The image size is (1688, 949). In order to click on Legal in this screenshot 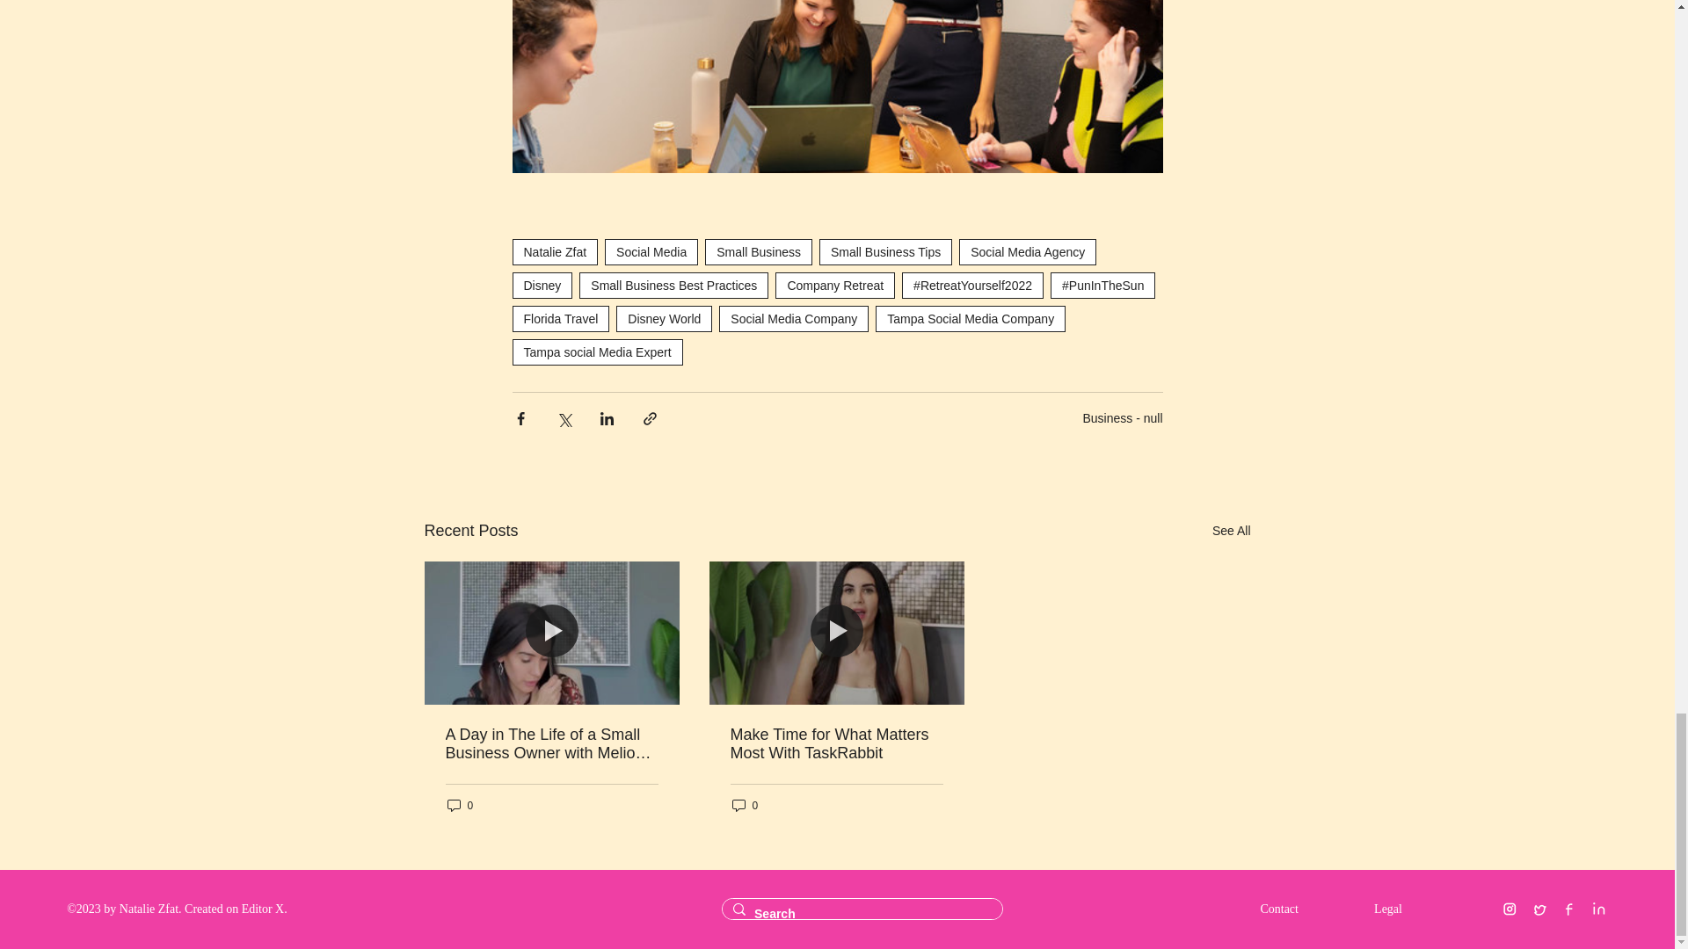, I will do `click(1412, 909)`.